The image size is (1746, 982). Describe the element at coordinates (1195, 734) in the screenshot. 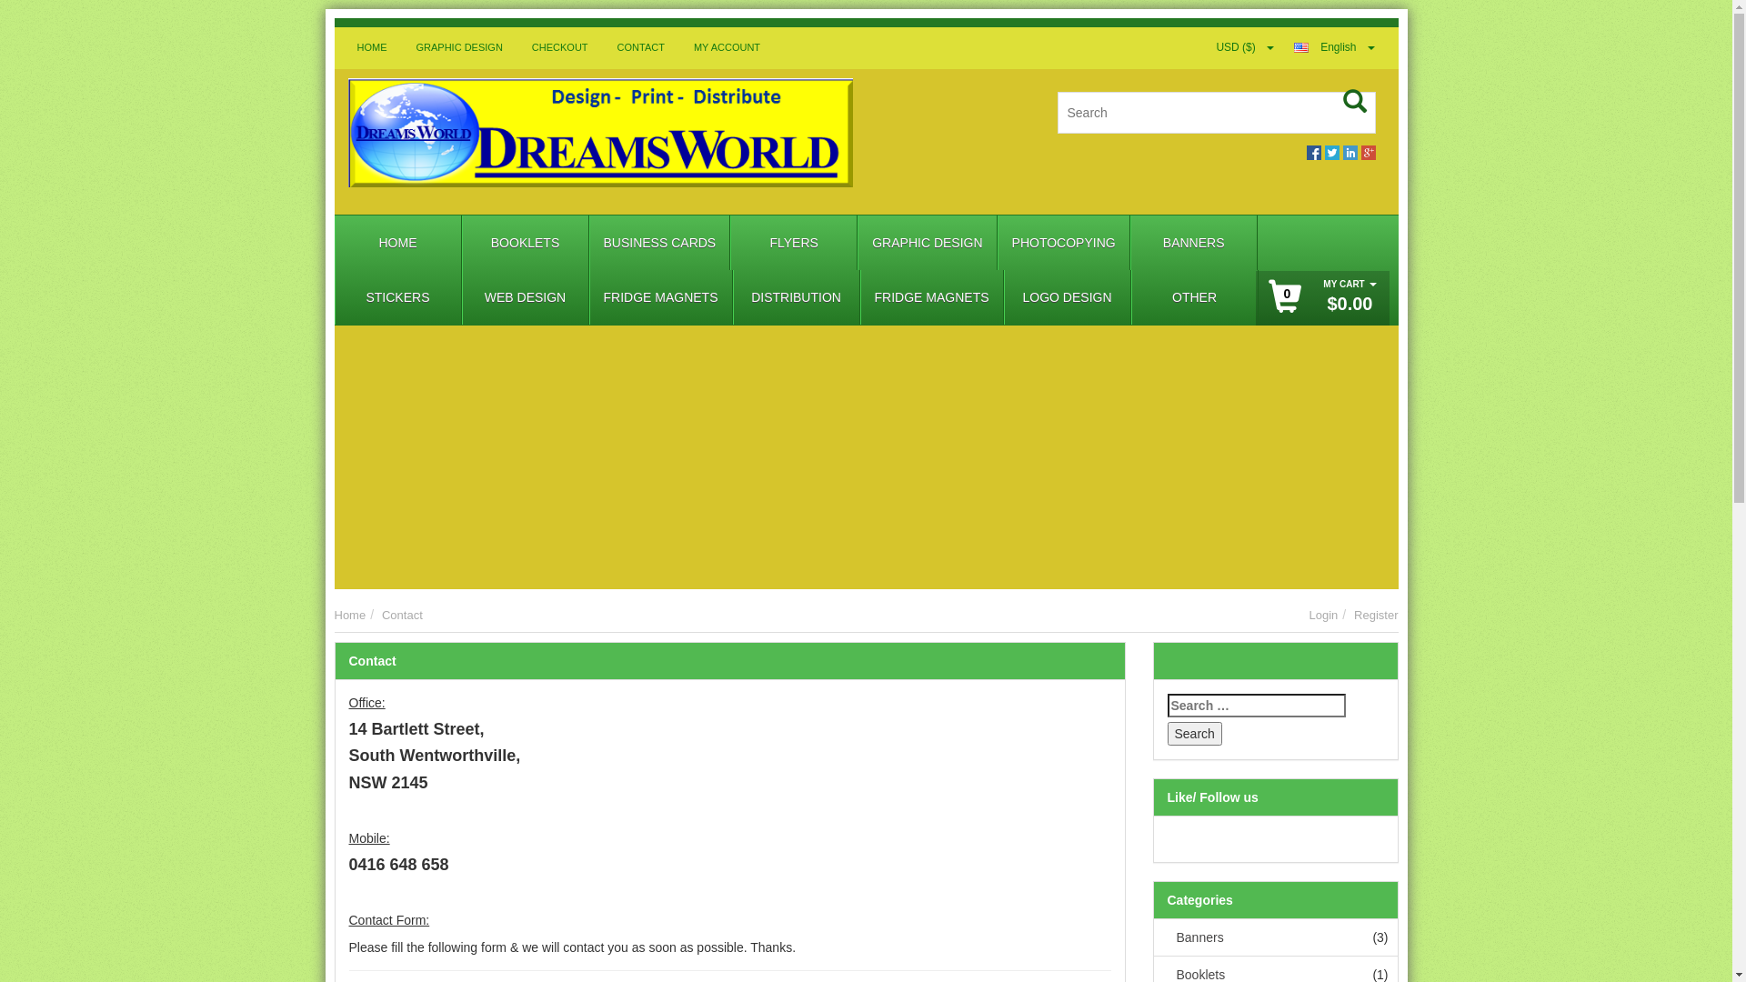

I see `Search` at that location.